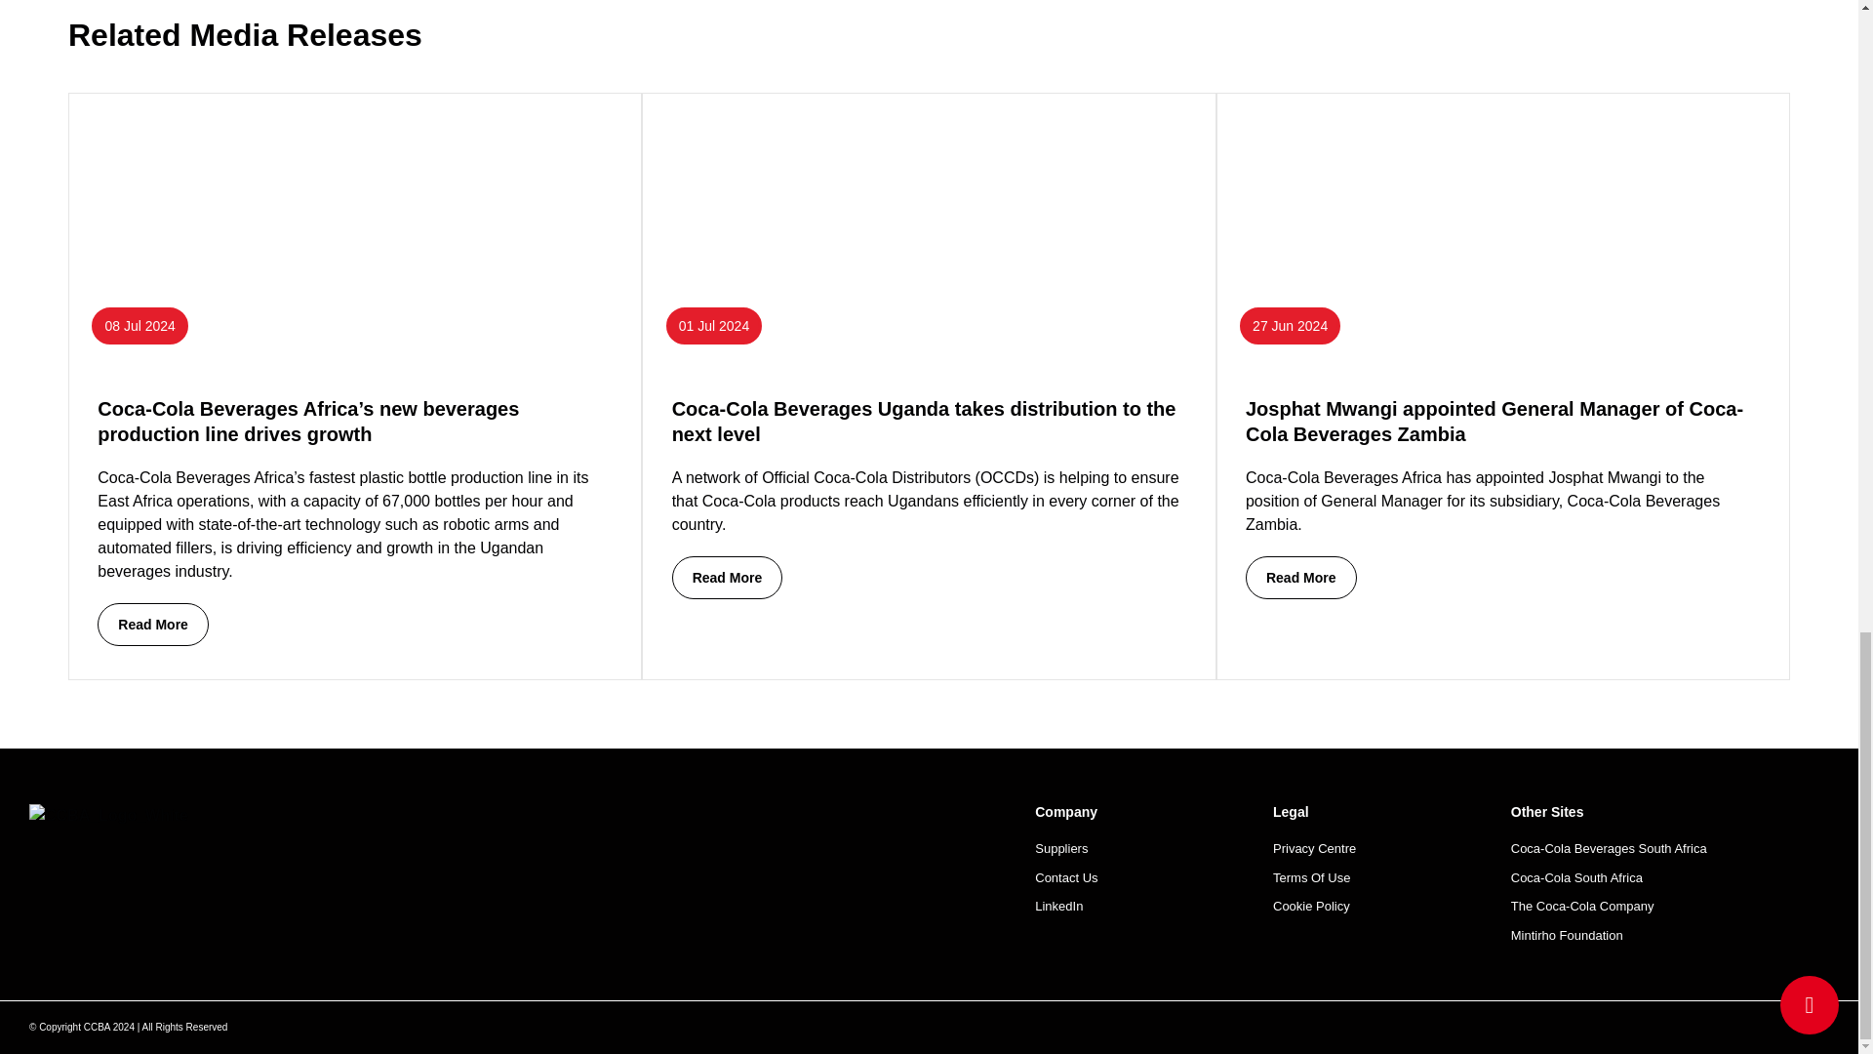 The width and height of the screenshot is (1873, 1054). I want to click on Terms Of Use, so click(1392, 878).